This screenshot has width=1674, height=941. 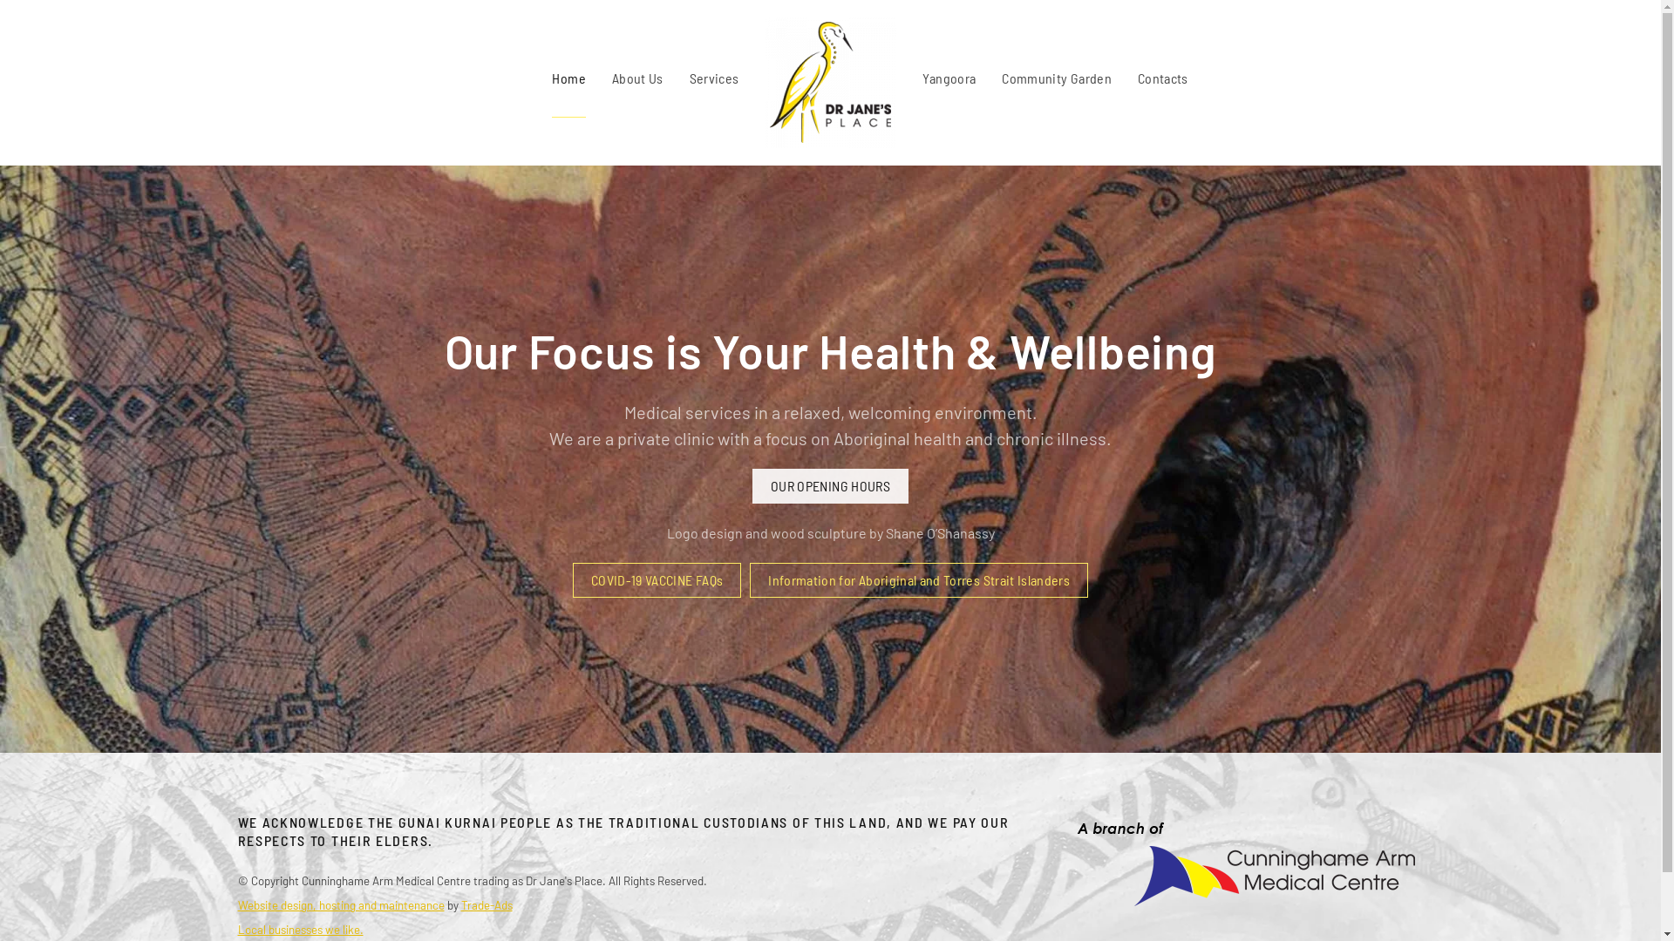 What do you see at coordinates (919, 580) in the screenshot?
I see `Information for Aboriginal and Torres Strait Islanders` at bounding box center [919, 580].